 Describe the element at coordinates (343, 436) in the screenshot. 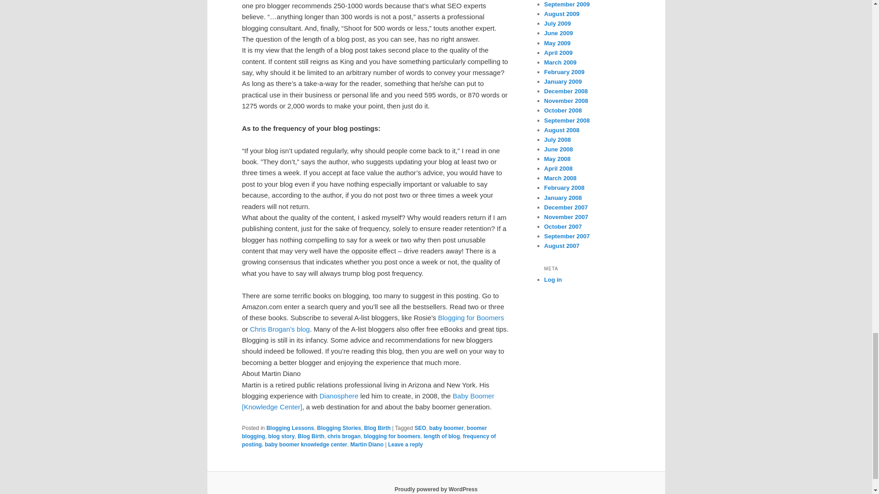

I see `chris brogan` at that location.